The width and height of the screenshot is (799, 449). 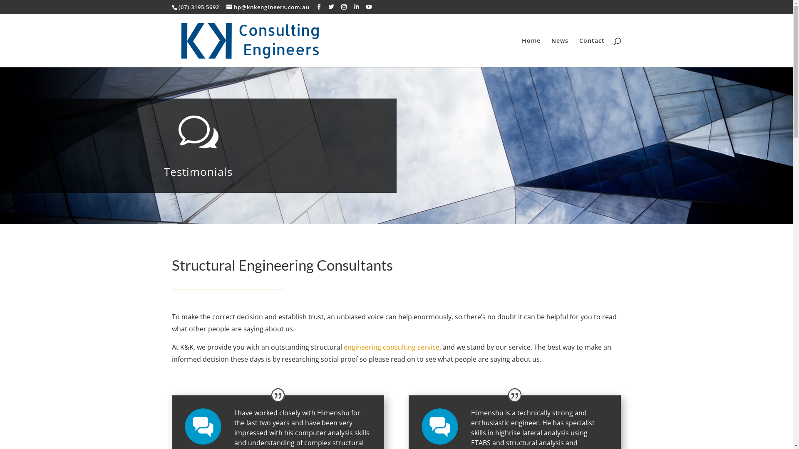 I want to click on Home, so click(x=531, y=52).